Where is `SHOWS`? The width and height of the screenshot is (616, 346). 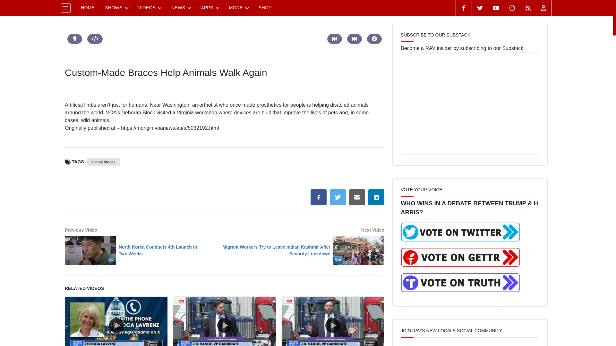
SHOWS is located at coordinates (116, 8).